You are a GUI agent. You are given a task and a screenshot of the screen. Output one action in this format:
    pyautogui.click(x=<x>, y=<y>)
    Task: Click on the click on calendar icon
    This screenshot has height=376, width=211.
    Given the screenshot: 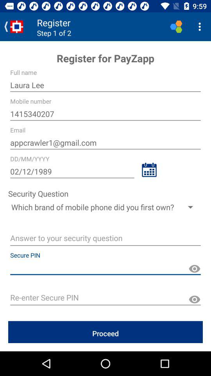 What is the action you would take?
    pyautogui.click(x=149, y=170)
    